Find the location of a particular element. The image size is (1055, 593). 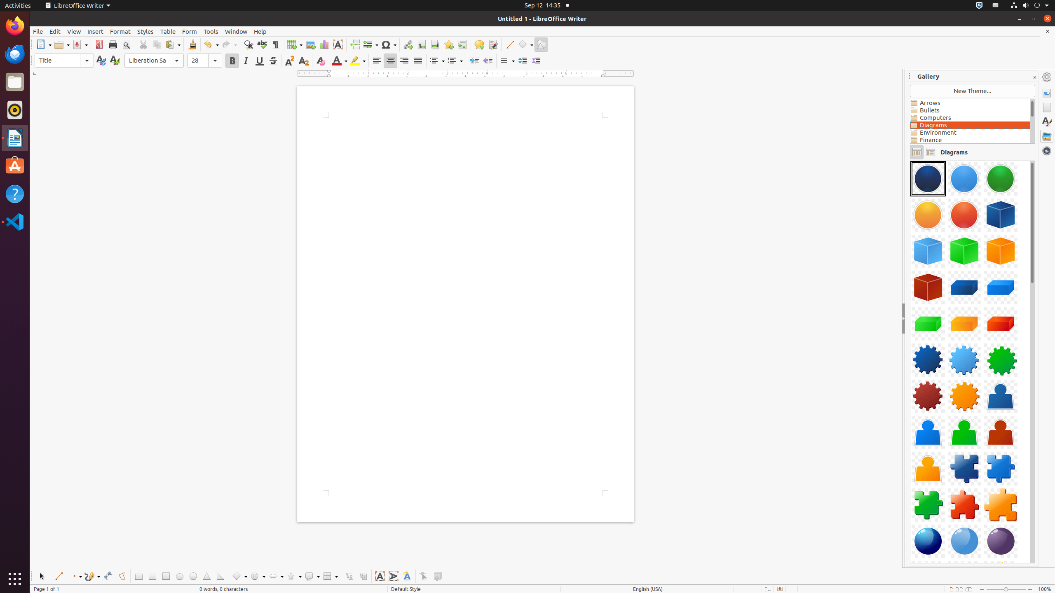

Flowchart Shapes is located at coordinates (330, 577).